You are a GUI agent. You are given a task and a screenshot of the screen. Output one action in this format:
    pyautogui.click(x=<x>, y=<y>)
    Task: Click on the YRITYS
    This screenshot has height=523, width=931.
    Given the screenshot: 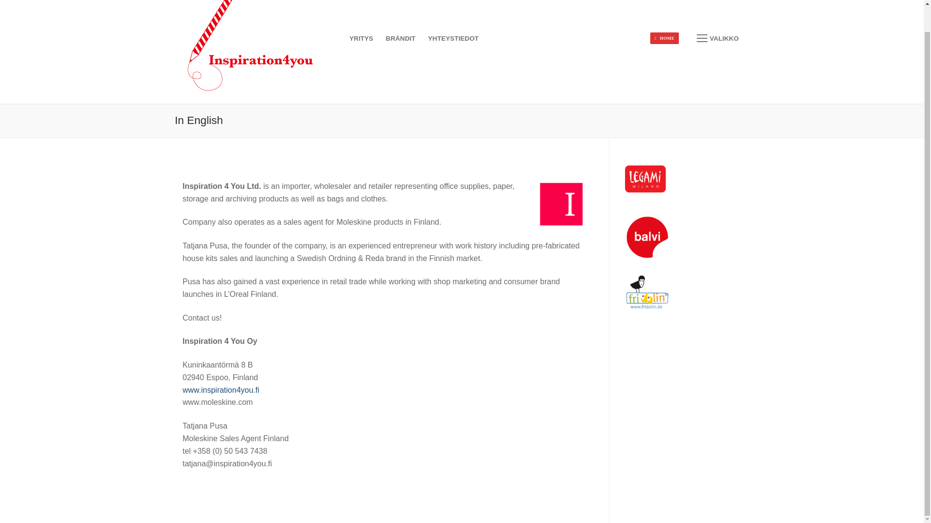 What is the action you would take?
    pyautogui.click(x=362, y=39)
    